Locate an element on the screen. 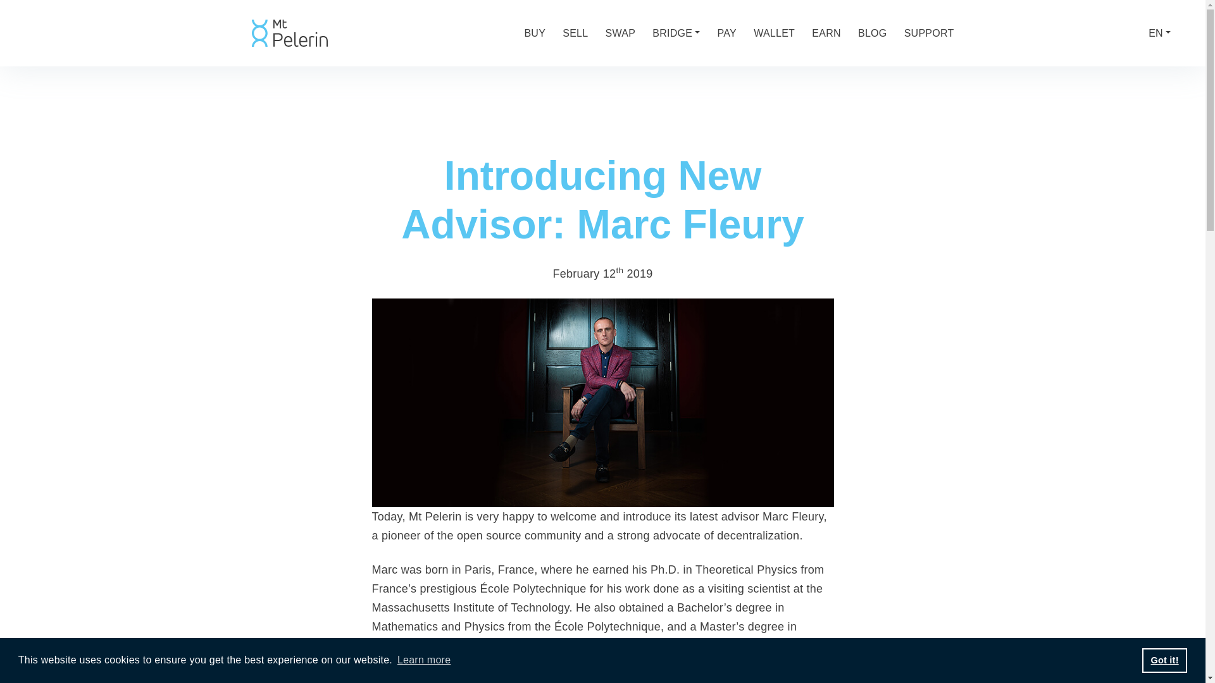 This screenshot has width=1215, height=683. Got it! is located at coordinates (1164, 660).